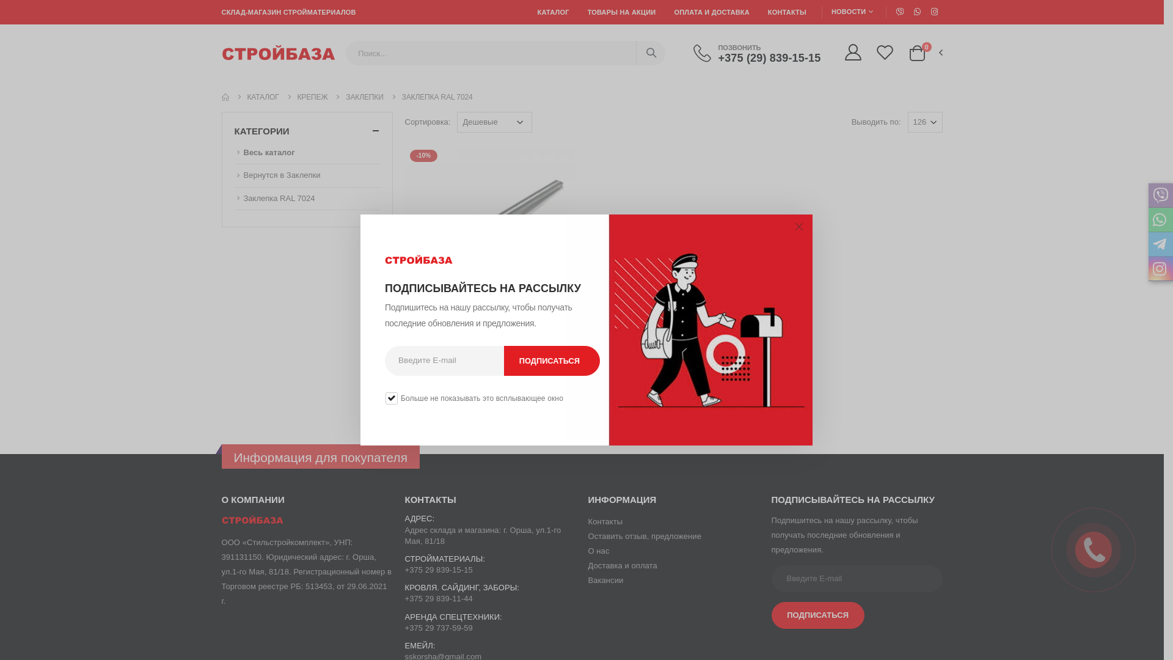 The image size is (1173, 660). What do you see at coordinates (439, 628) in the screenshot?
I see `+375 29 737-59-59` at bounding box center [439, 628].